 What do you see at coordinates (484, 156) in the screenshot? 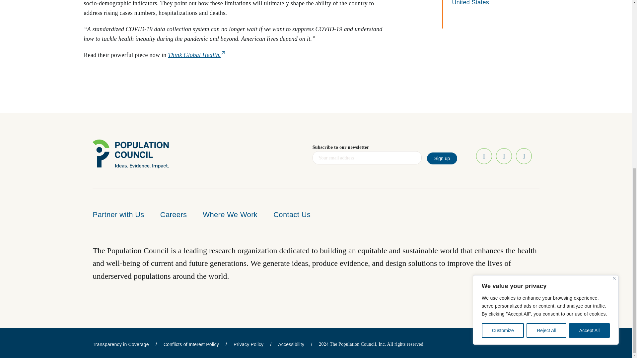
I see `Facebook` at bounding box center [484, 156].